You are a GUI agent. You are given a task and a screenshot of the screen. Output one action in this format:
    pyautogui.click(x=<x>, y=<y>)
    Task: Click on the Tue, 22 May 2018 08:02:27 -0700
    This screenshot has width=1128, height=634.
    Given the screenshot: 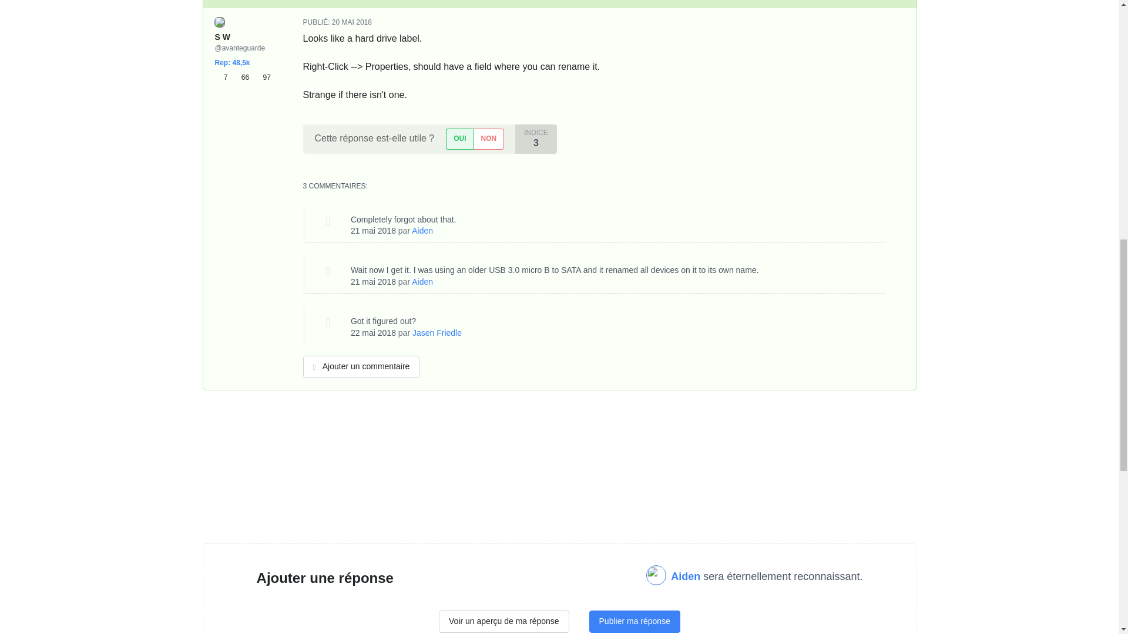 What is the action you would take?
    pyautogui.click(x=373, y=332)
    